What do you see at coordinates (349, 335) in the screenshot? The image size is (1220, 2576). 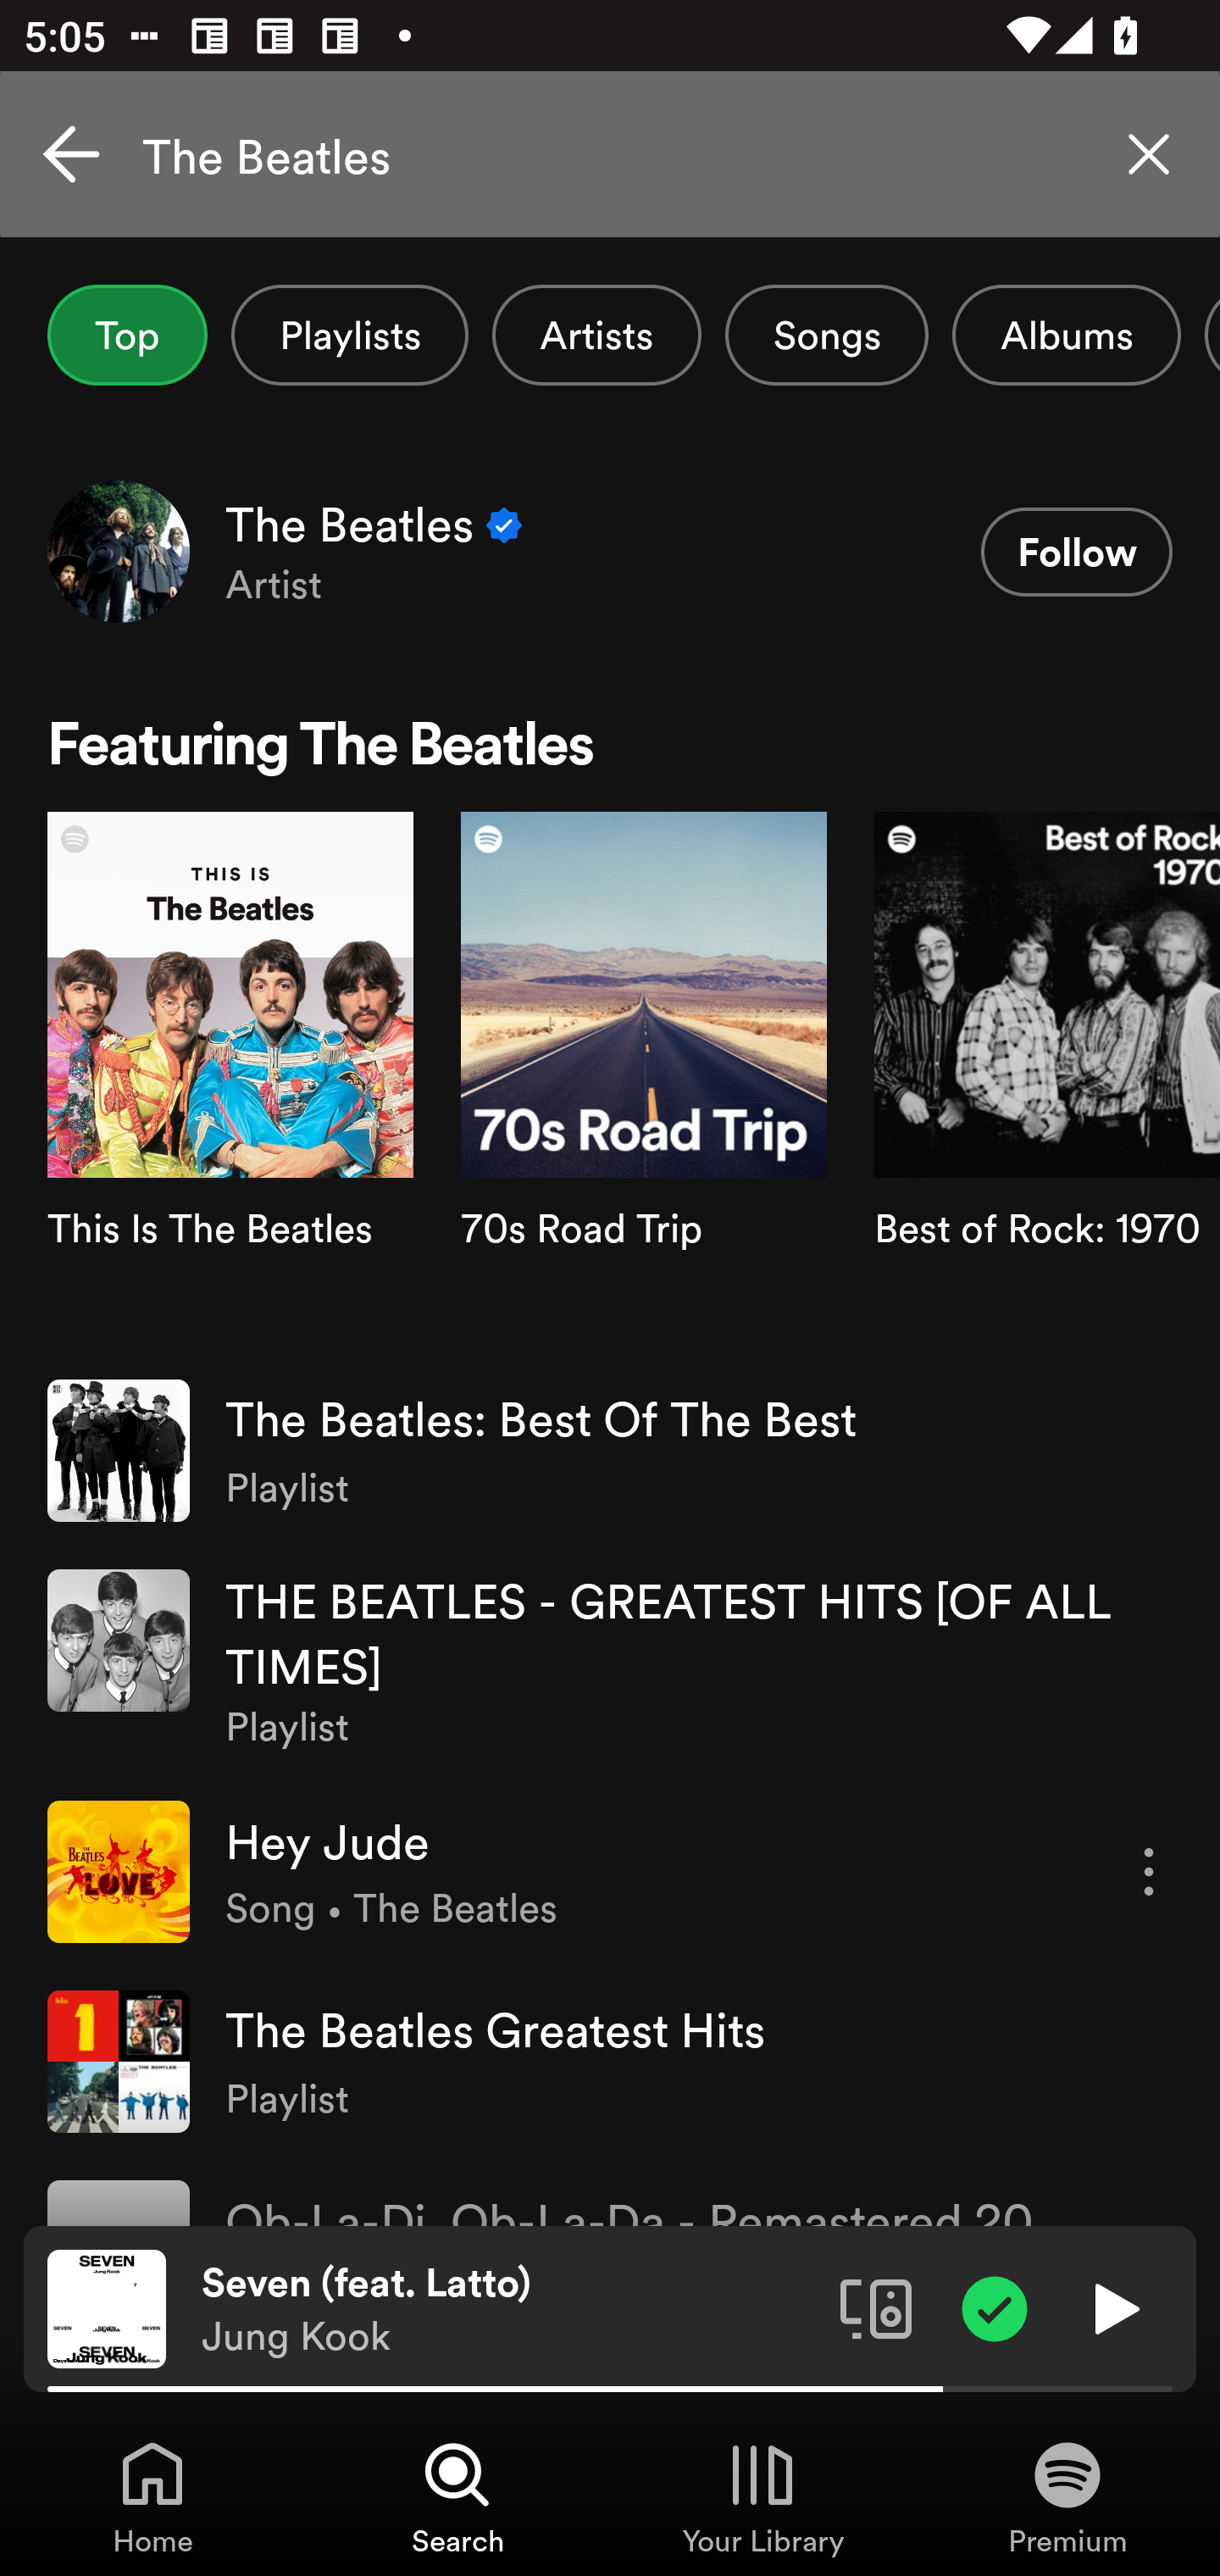 I see `Playlists` at bounding box center [349, 335].